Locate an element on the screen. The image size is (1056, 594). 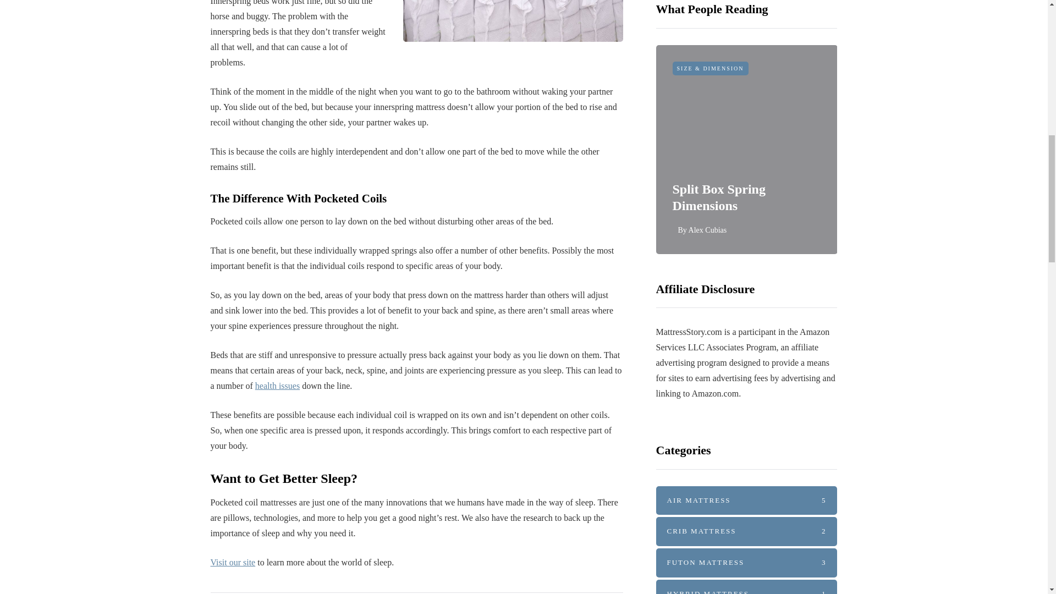
health issues is located at coordinates (277, 386).